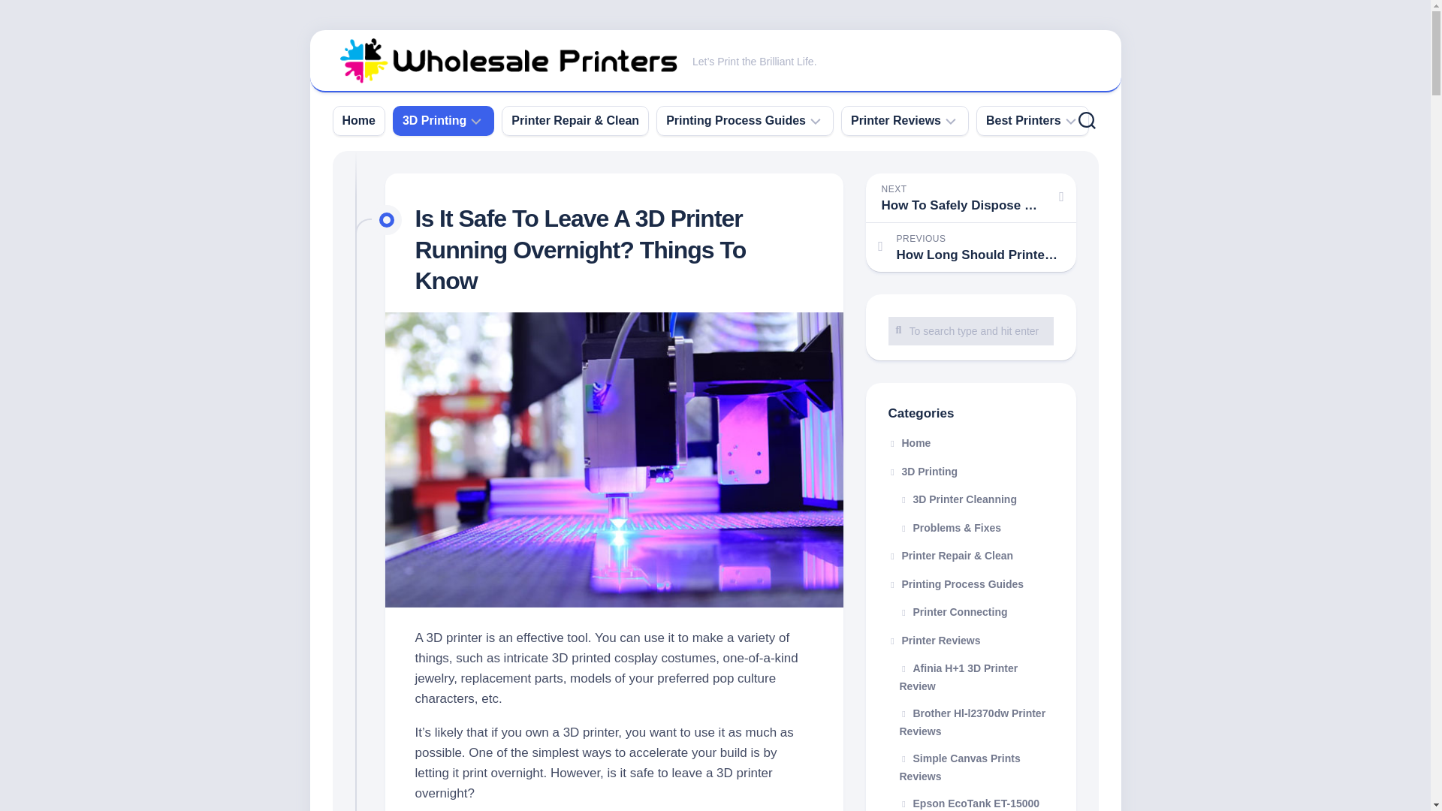 The image size is (1442, 811). Describe the element at coordinates (1024, 120) in the screenshot. I see `Best Printers` at that location.